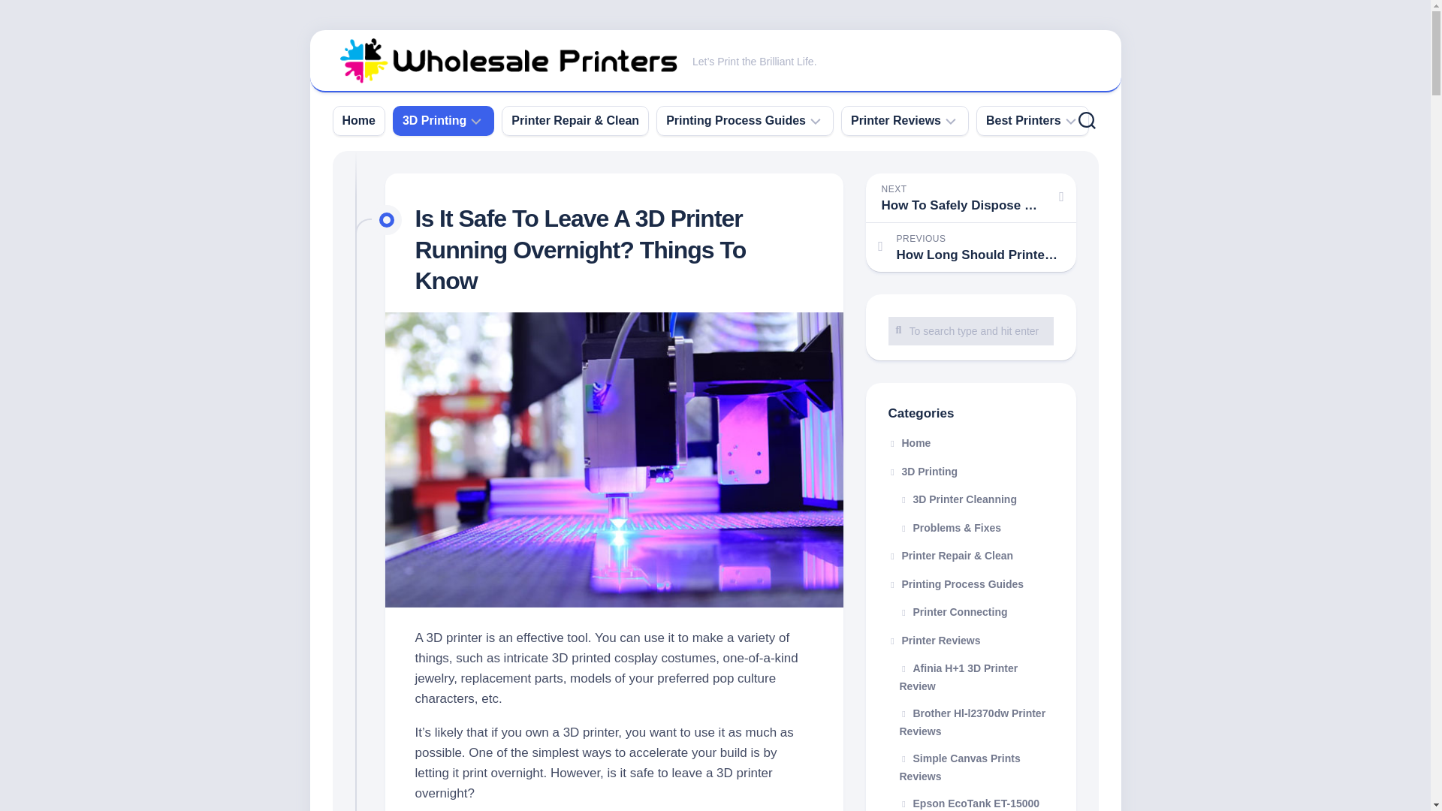 The image size is (1442, 811). Describe the element at coordinates (1024, 120) in the screenshot. I see `Best Printers` at that location.